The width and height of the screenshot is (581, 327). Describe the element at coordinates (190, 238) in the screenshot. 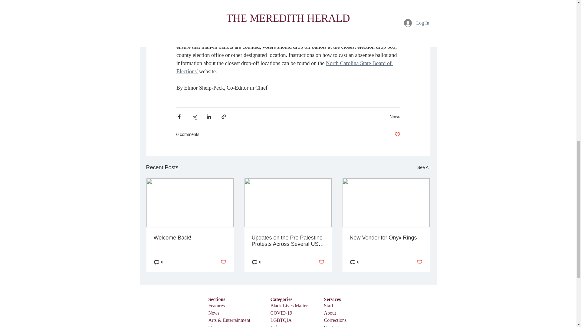

I see `Welcome Back!` at that location.